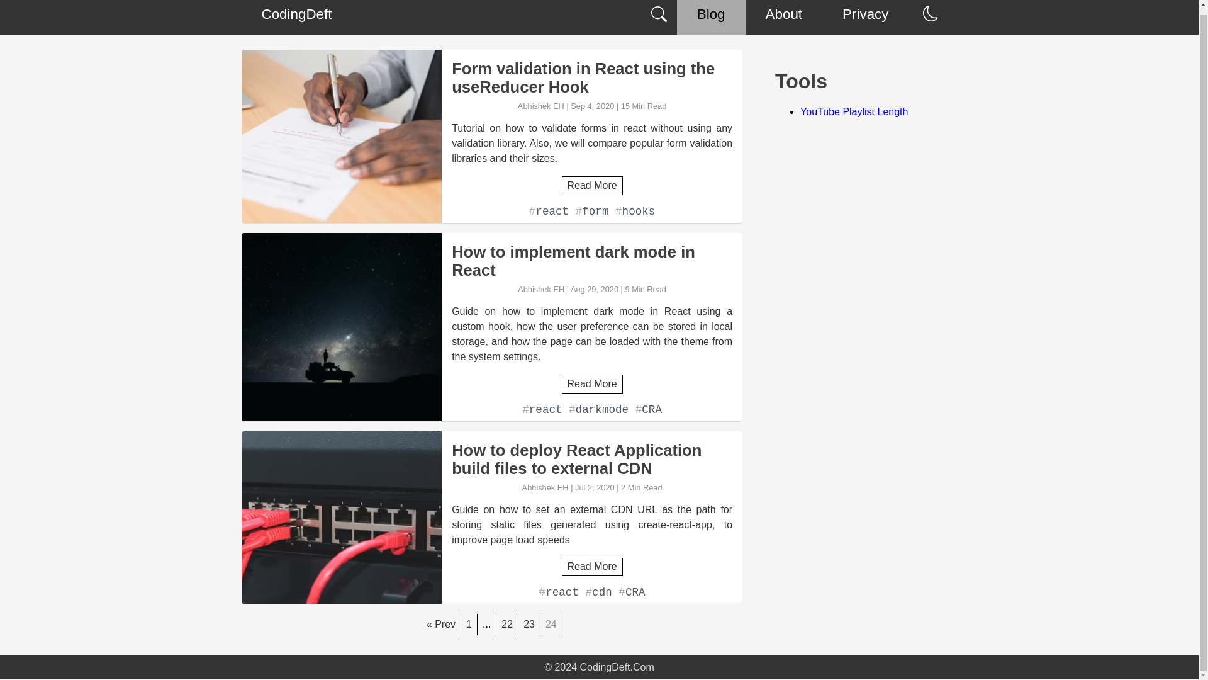  Describe the element at coordinates (469, 624) in the screenshot. I see `1` at that location.